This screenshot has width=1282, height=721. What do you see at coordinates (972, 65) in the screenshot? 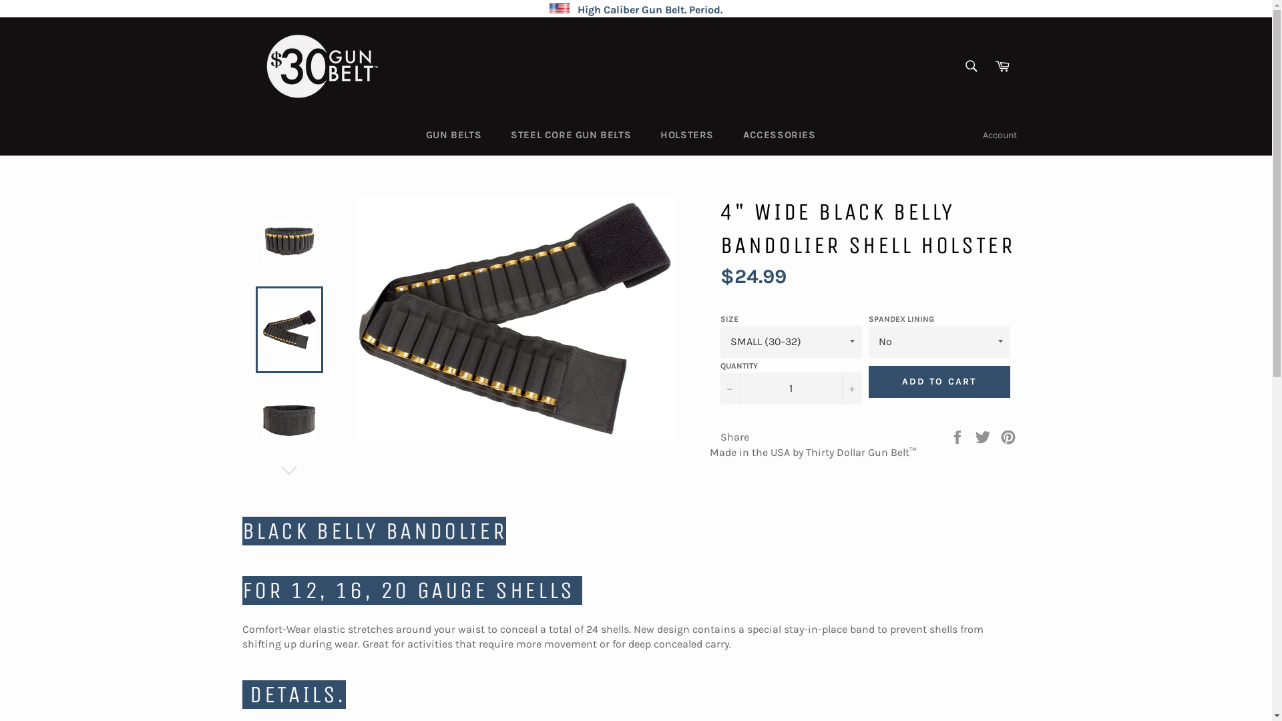
I see `Search` at bounding box center [972, 65].